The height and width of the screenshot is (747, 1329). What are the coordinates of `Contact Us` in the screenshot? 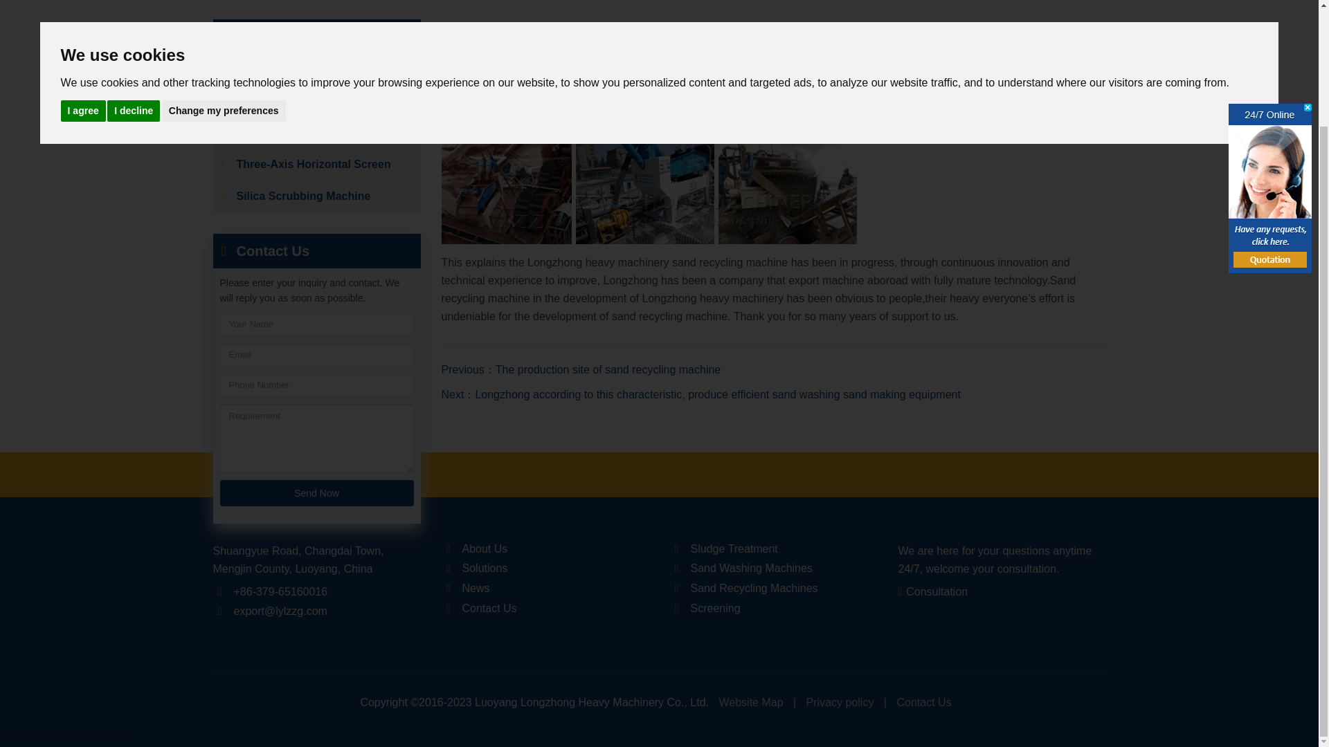 It's located at (317, 250).